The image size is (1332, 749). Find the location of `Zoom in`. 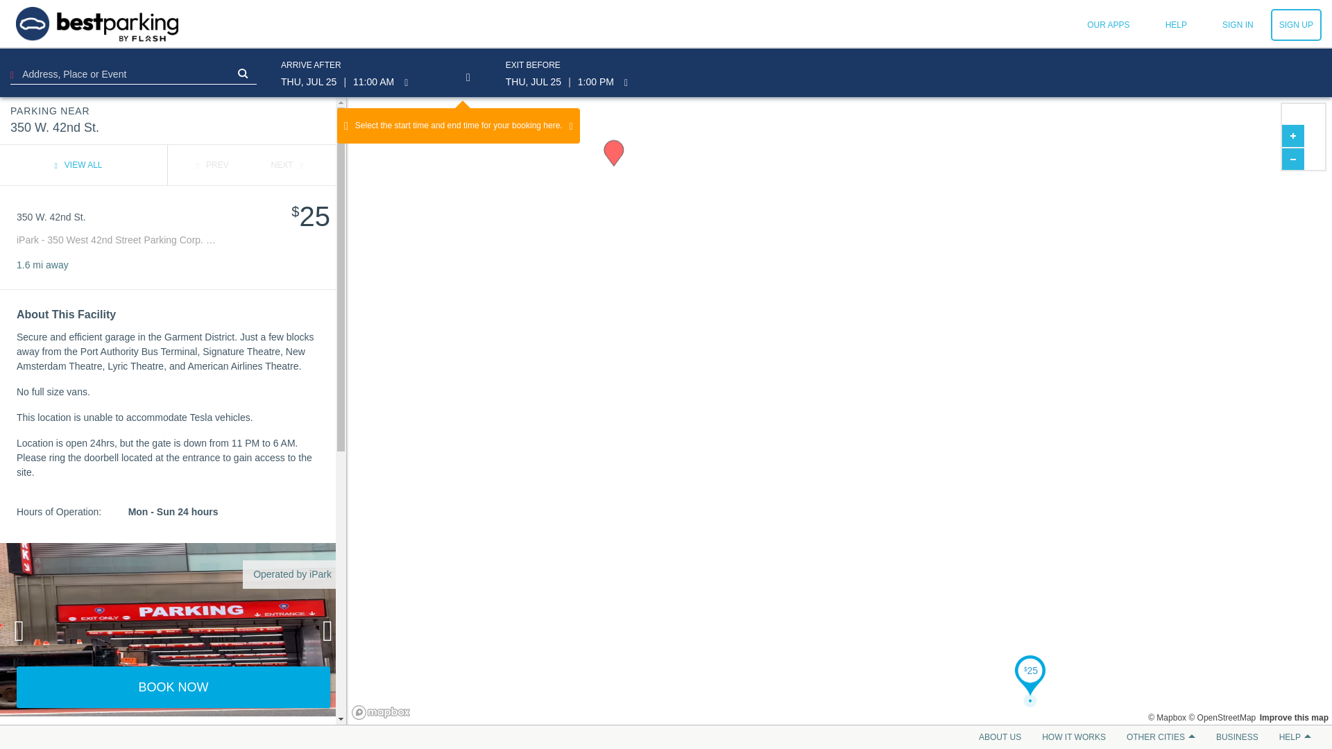

Zoom in is located at coordinates (1292, 136).